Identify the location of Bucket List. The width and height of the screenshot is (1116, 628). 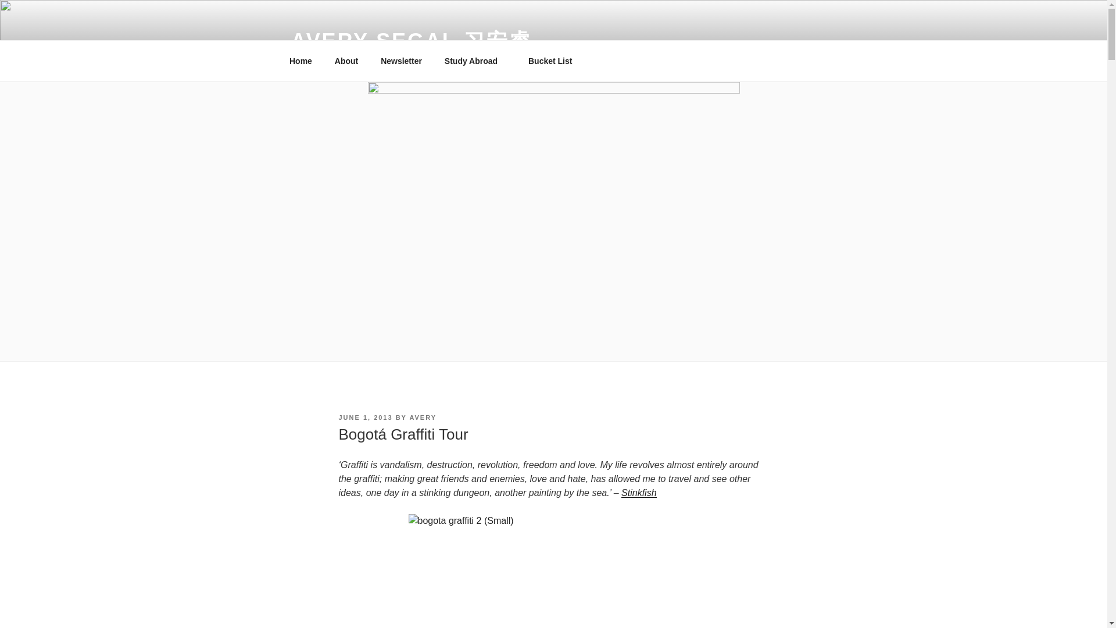
(549, 60).